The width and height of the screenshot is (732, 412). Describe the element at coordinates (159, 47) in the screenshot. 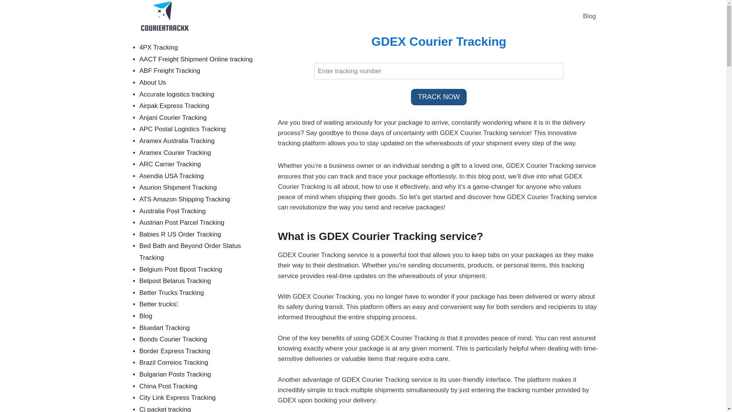

I see `4PX Tracking` at that location.